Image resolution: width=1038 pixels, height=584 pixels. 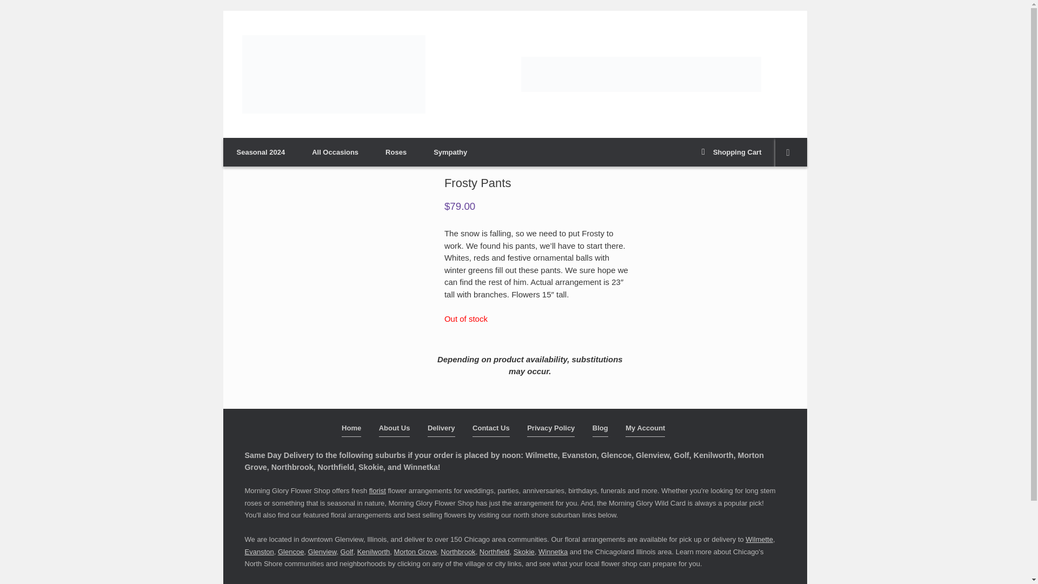 What do you see at coordinates (373, 552) in the screenshot?
I see `Kenilworth` at bounding box center [373, 552].